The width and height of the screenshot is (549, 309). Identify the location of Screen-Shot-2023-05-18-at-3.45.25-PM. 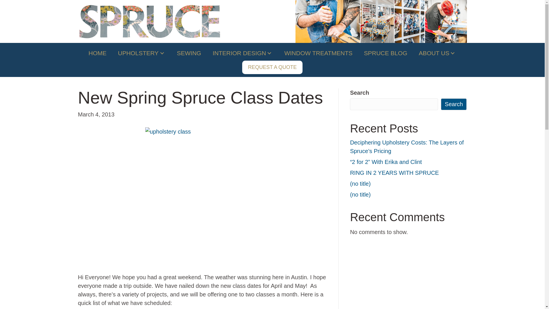
(381, 21).